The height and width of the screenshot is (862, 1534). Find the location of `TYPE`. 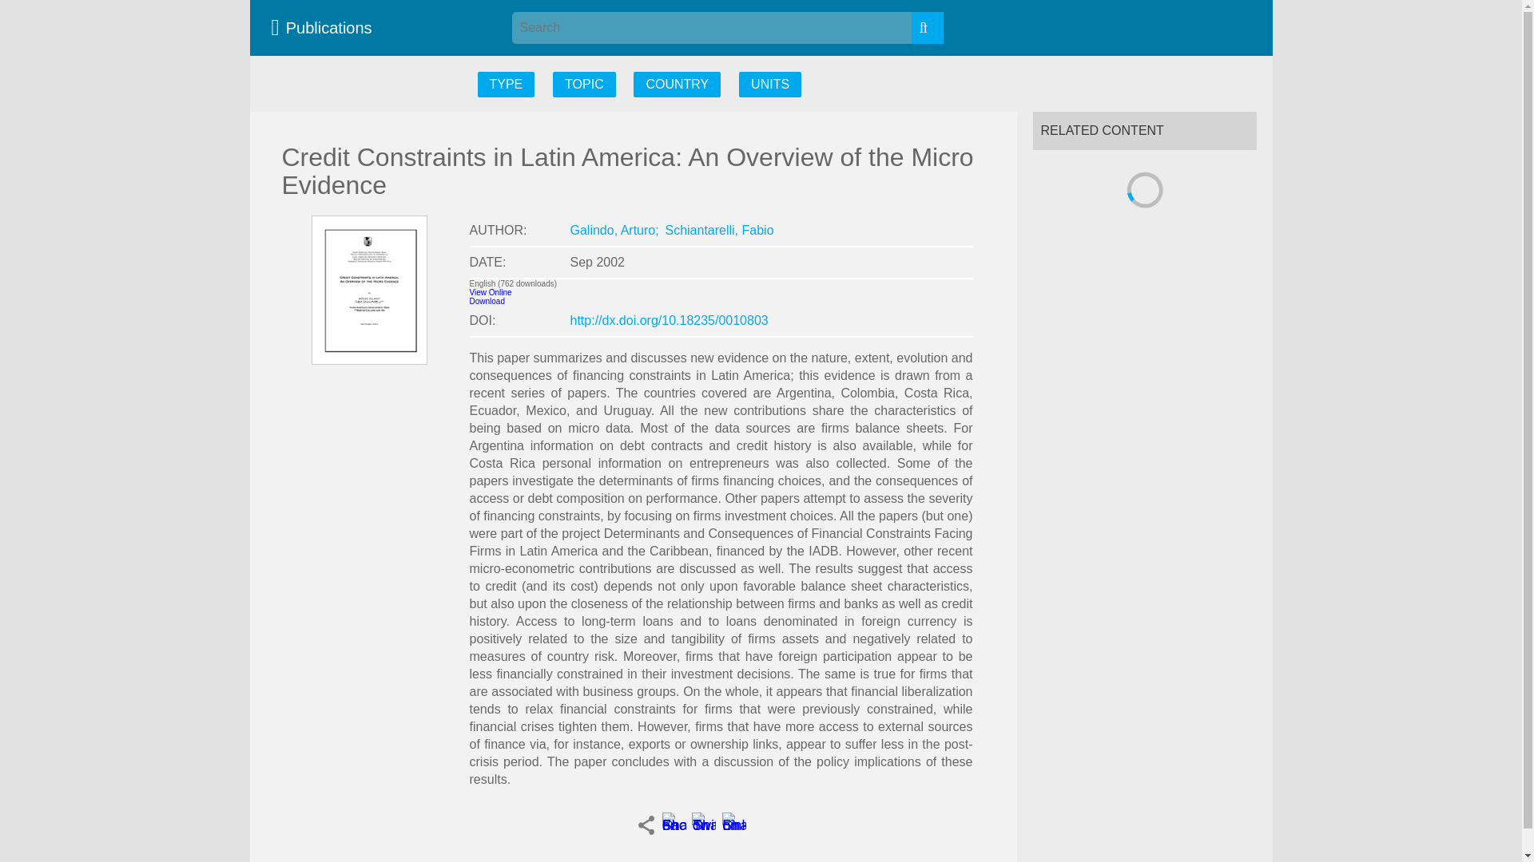

TYPE is located at coordinates (507, 85).